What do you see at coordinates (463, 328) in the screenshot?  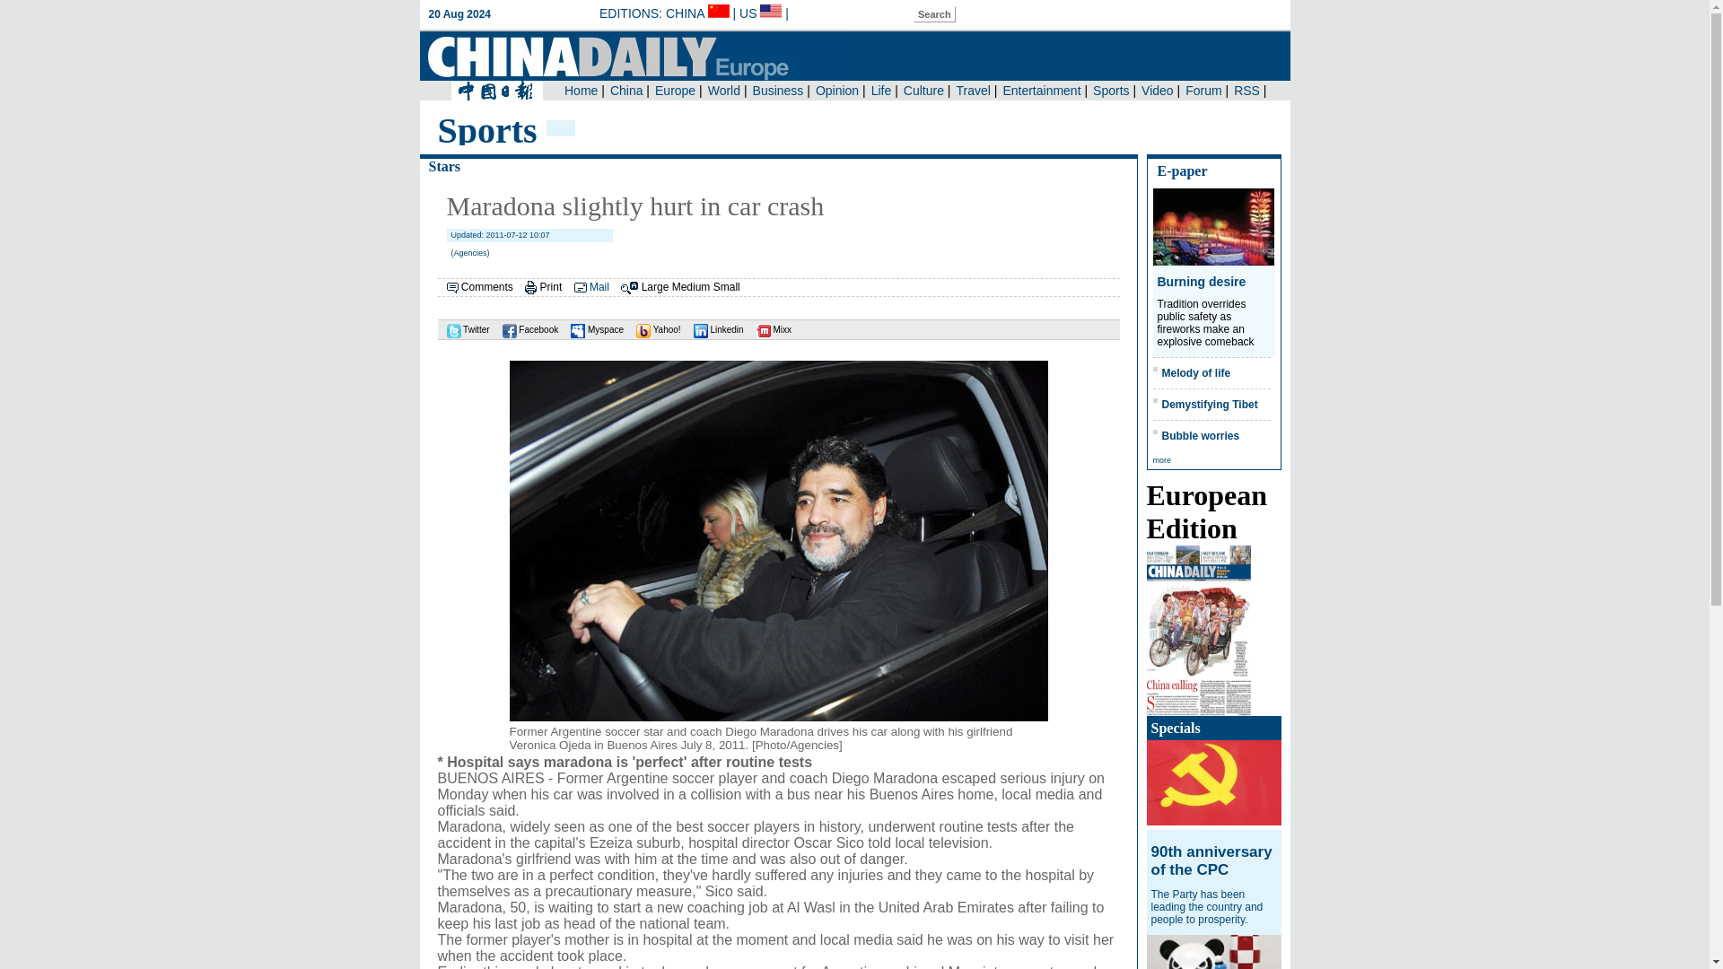 I see `Share to Twitter` at bounding box center [463, 328].